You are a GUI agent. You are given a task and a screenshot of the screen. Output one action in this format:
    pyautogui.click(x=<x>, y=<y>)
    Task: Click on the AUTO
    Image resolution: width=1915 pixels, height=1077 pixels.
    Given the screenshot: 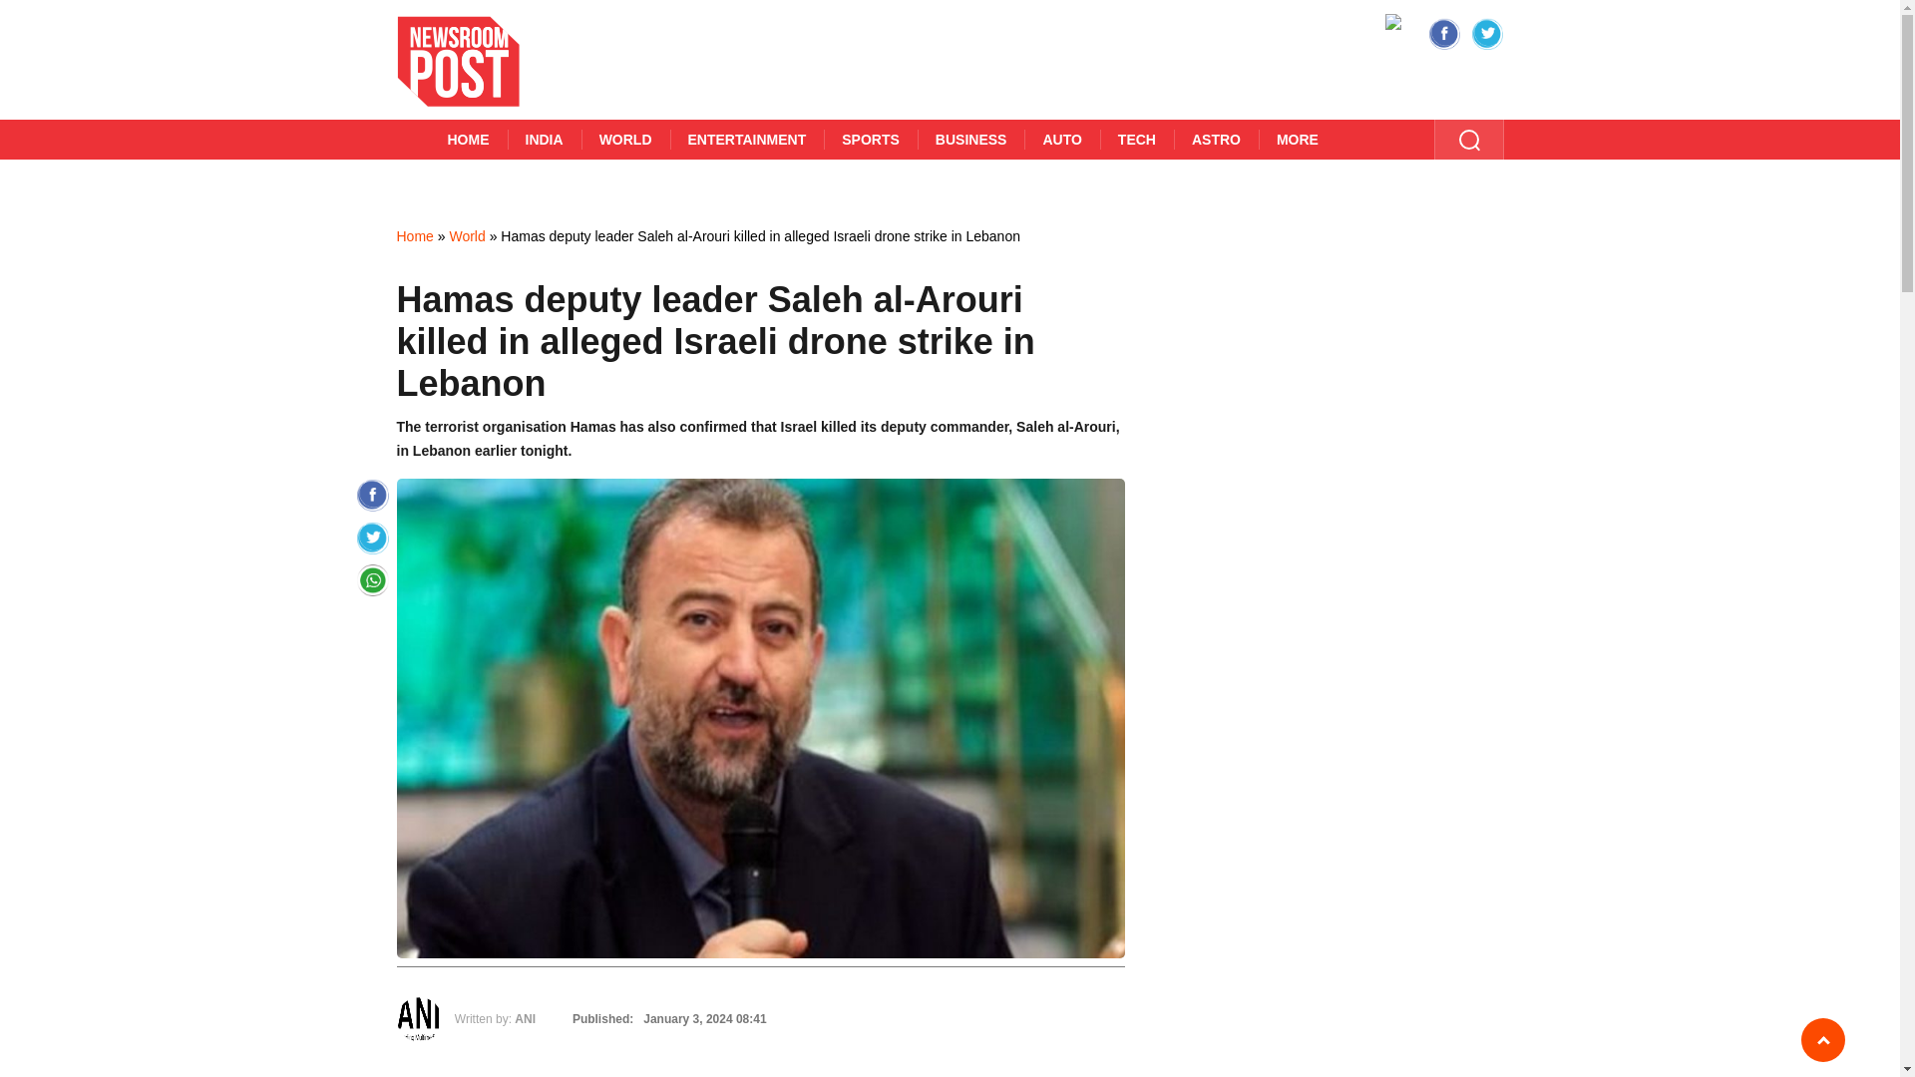 What is the action you would take?
    pyautogui.click(x=1061, y=139)
    